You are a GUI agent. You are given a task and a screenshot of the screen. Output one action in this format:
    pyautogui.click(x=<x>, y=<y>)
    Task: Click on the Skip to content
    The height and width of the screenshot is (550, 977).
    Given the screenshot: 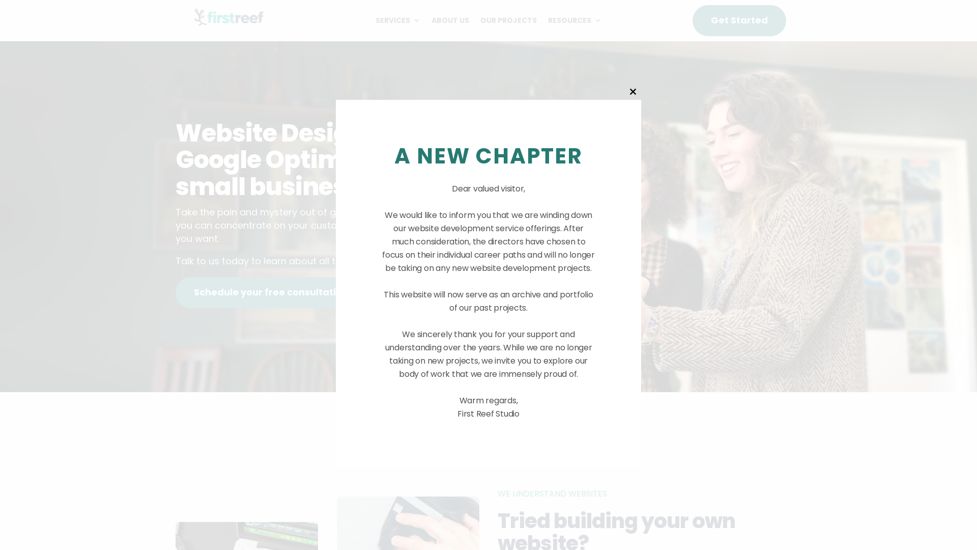 What is the action you would take?
    pyautogui.click(x=0, y=0)
    